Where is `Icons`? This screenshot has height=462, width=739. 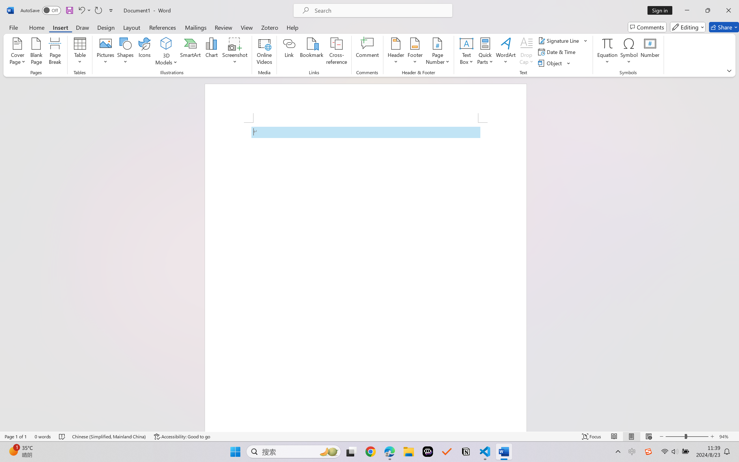 Icons is located at coordinates (145, 52).